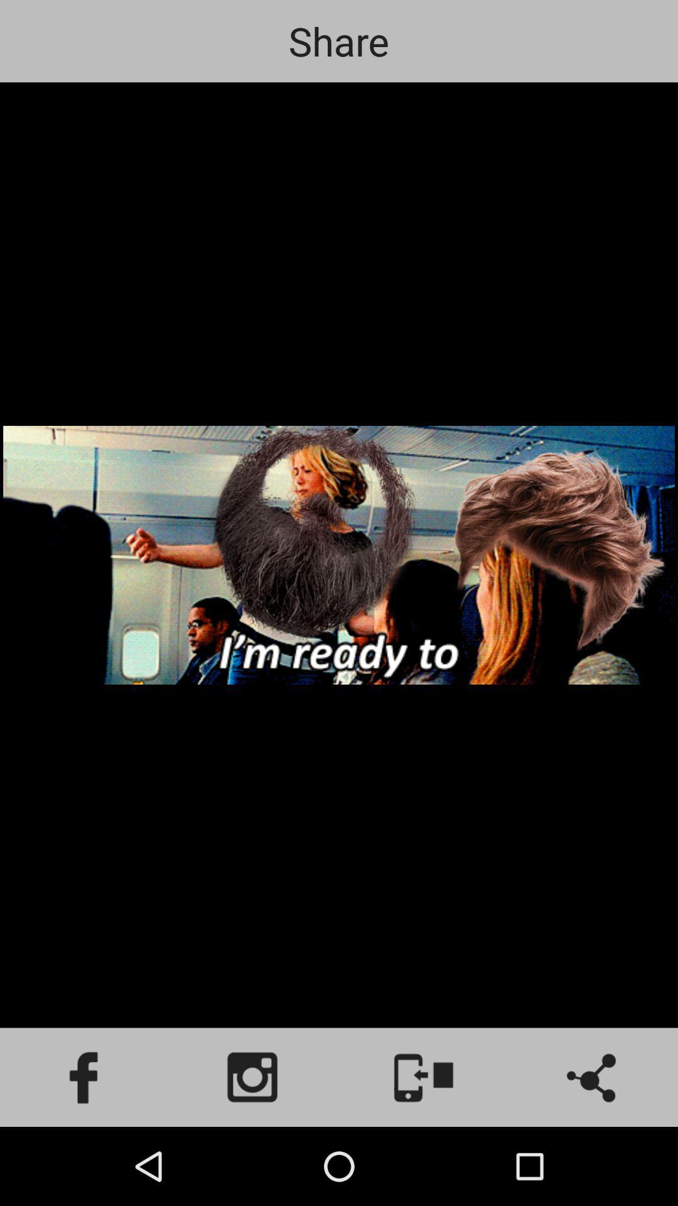 This screenshot has width=678, height=1206. I want to click on tap item at the bottom left corner, so click(85, 1077).